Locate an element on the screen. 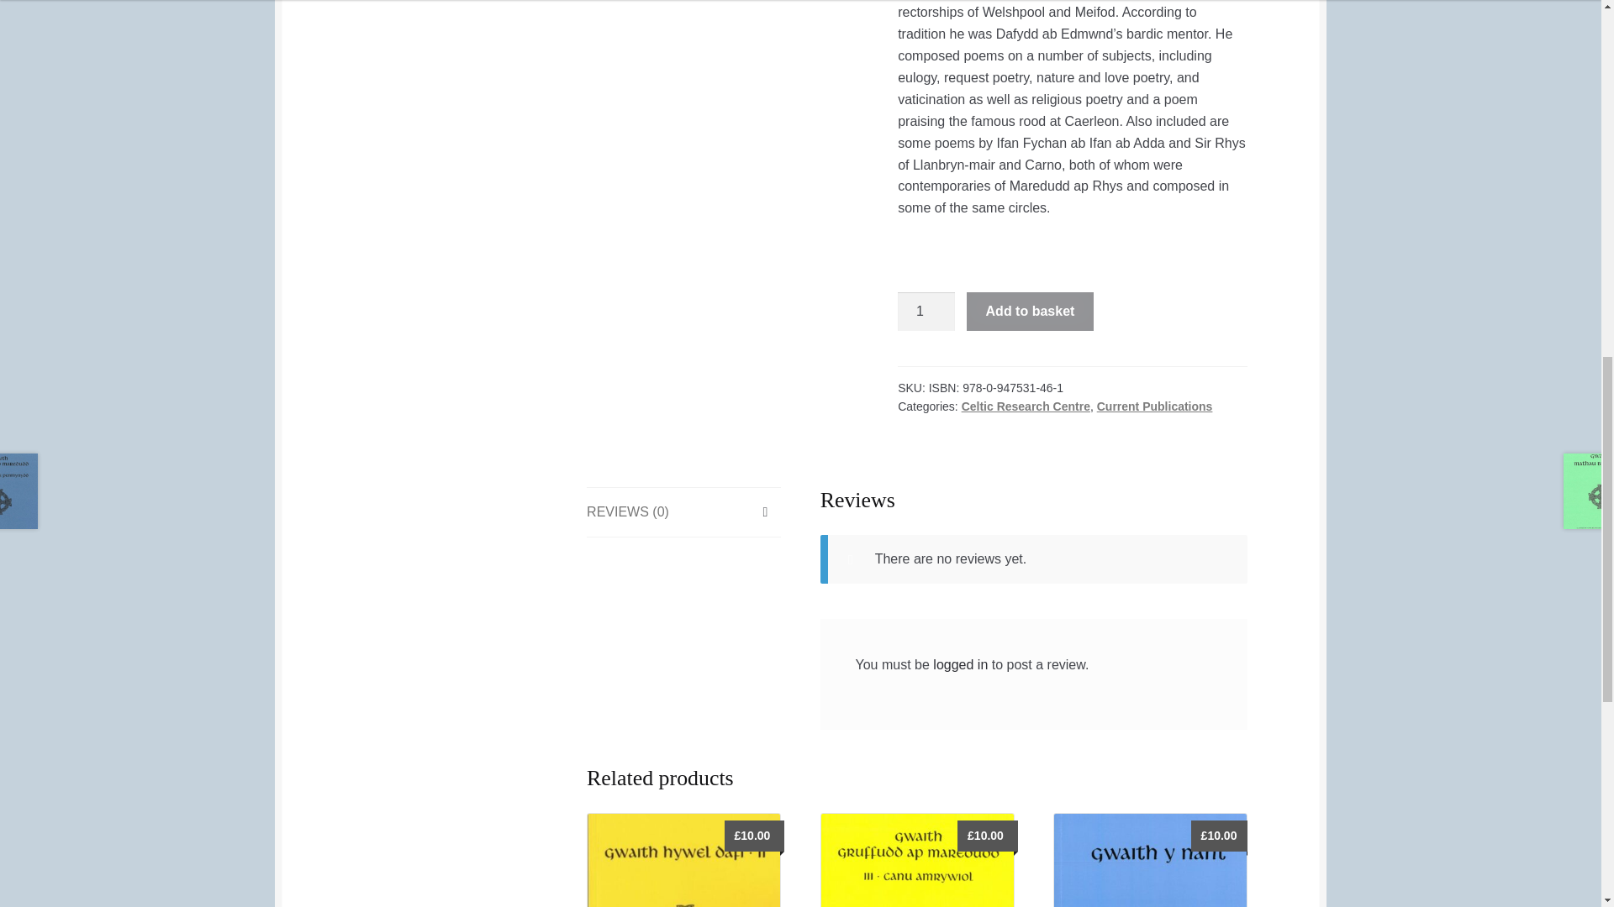  Current Publications is located at coordinates (1155, 406).